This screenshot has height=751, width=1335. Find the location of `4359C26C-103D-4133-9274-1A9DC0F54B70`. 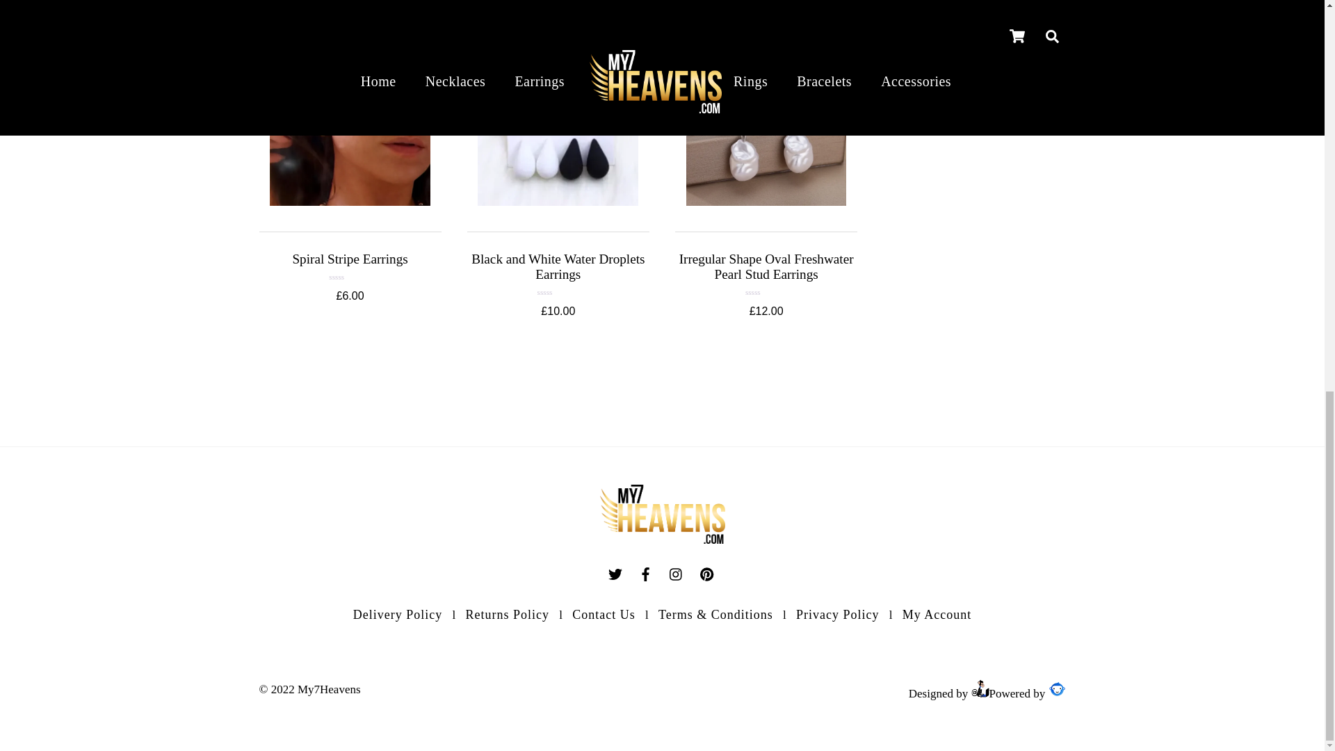

4359C26C-103D-4133-9274-1A9DC0F54B70 is located at coordinates (349, 125).